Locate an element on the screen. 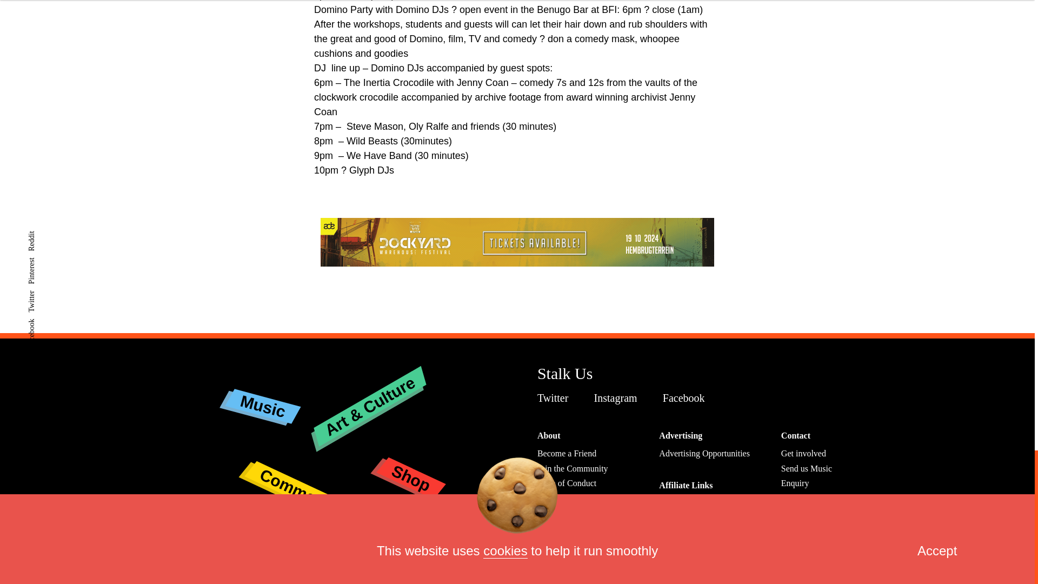 Image resolution: width=1038 pixels, height=584 pixels. Music is located at coordinates (262, 397).